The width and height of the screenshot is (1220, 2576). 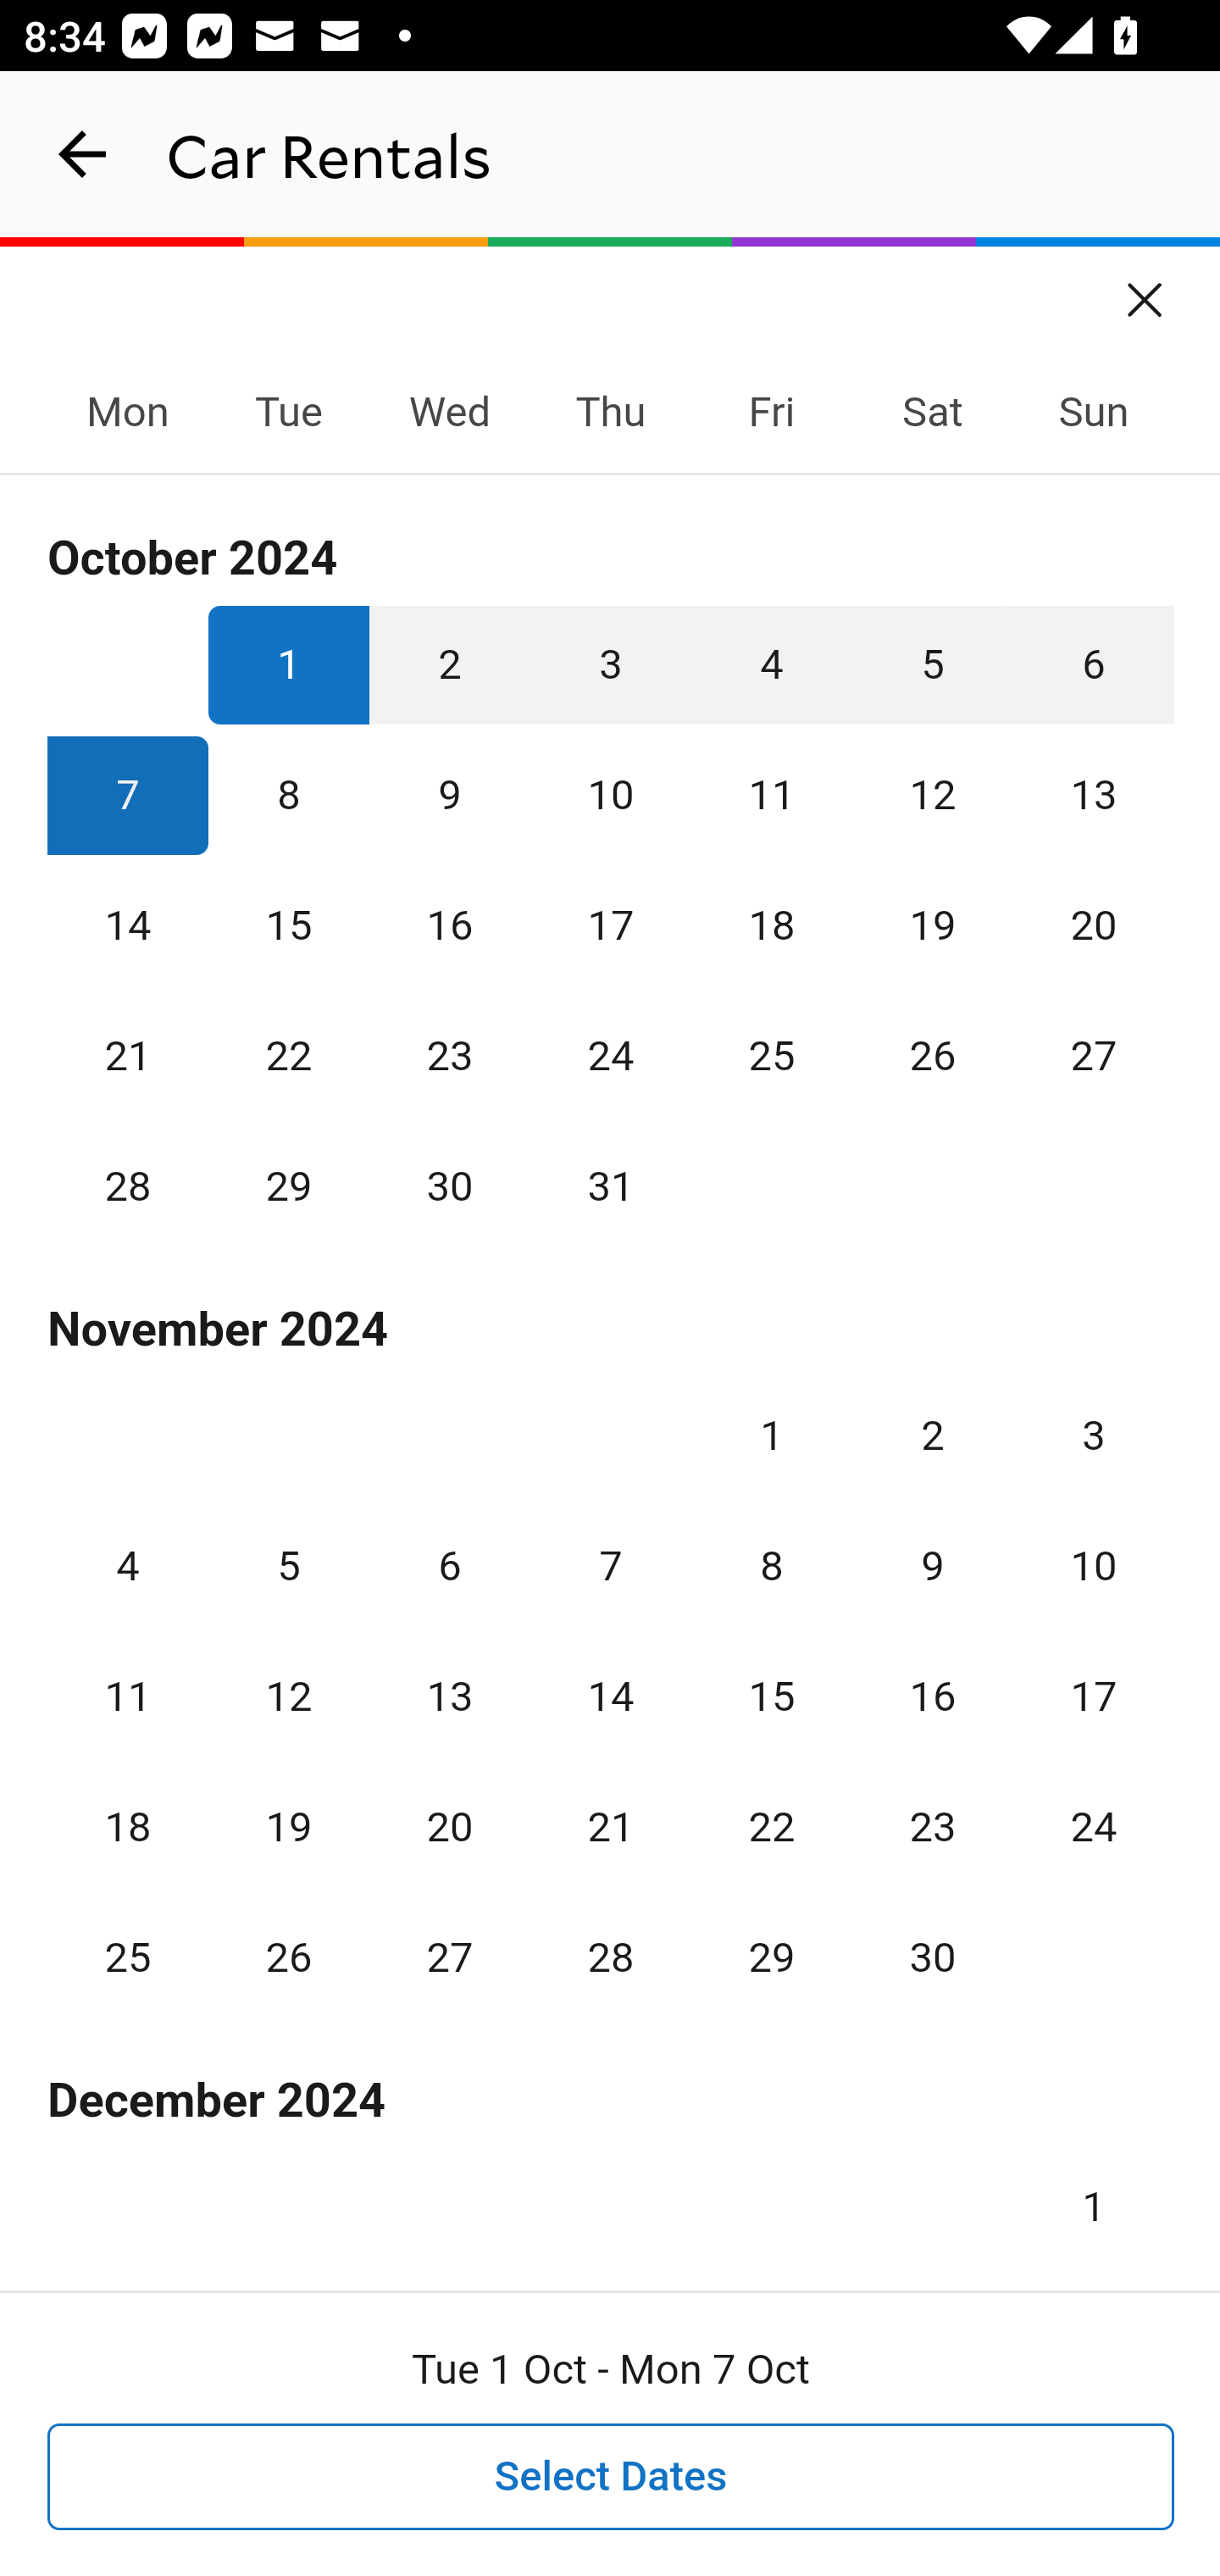 What do you see at coordinates (83, 154) in the screenshot?
I see `navigation_button` at bounding box center [83, 154].